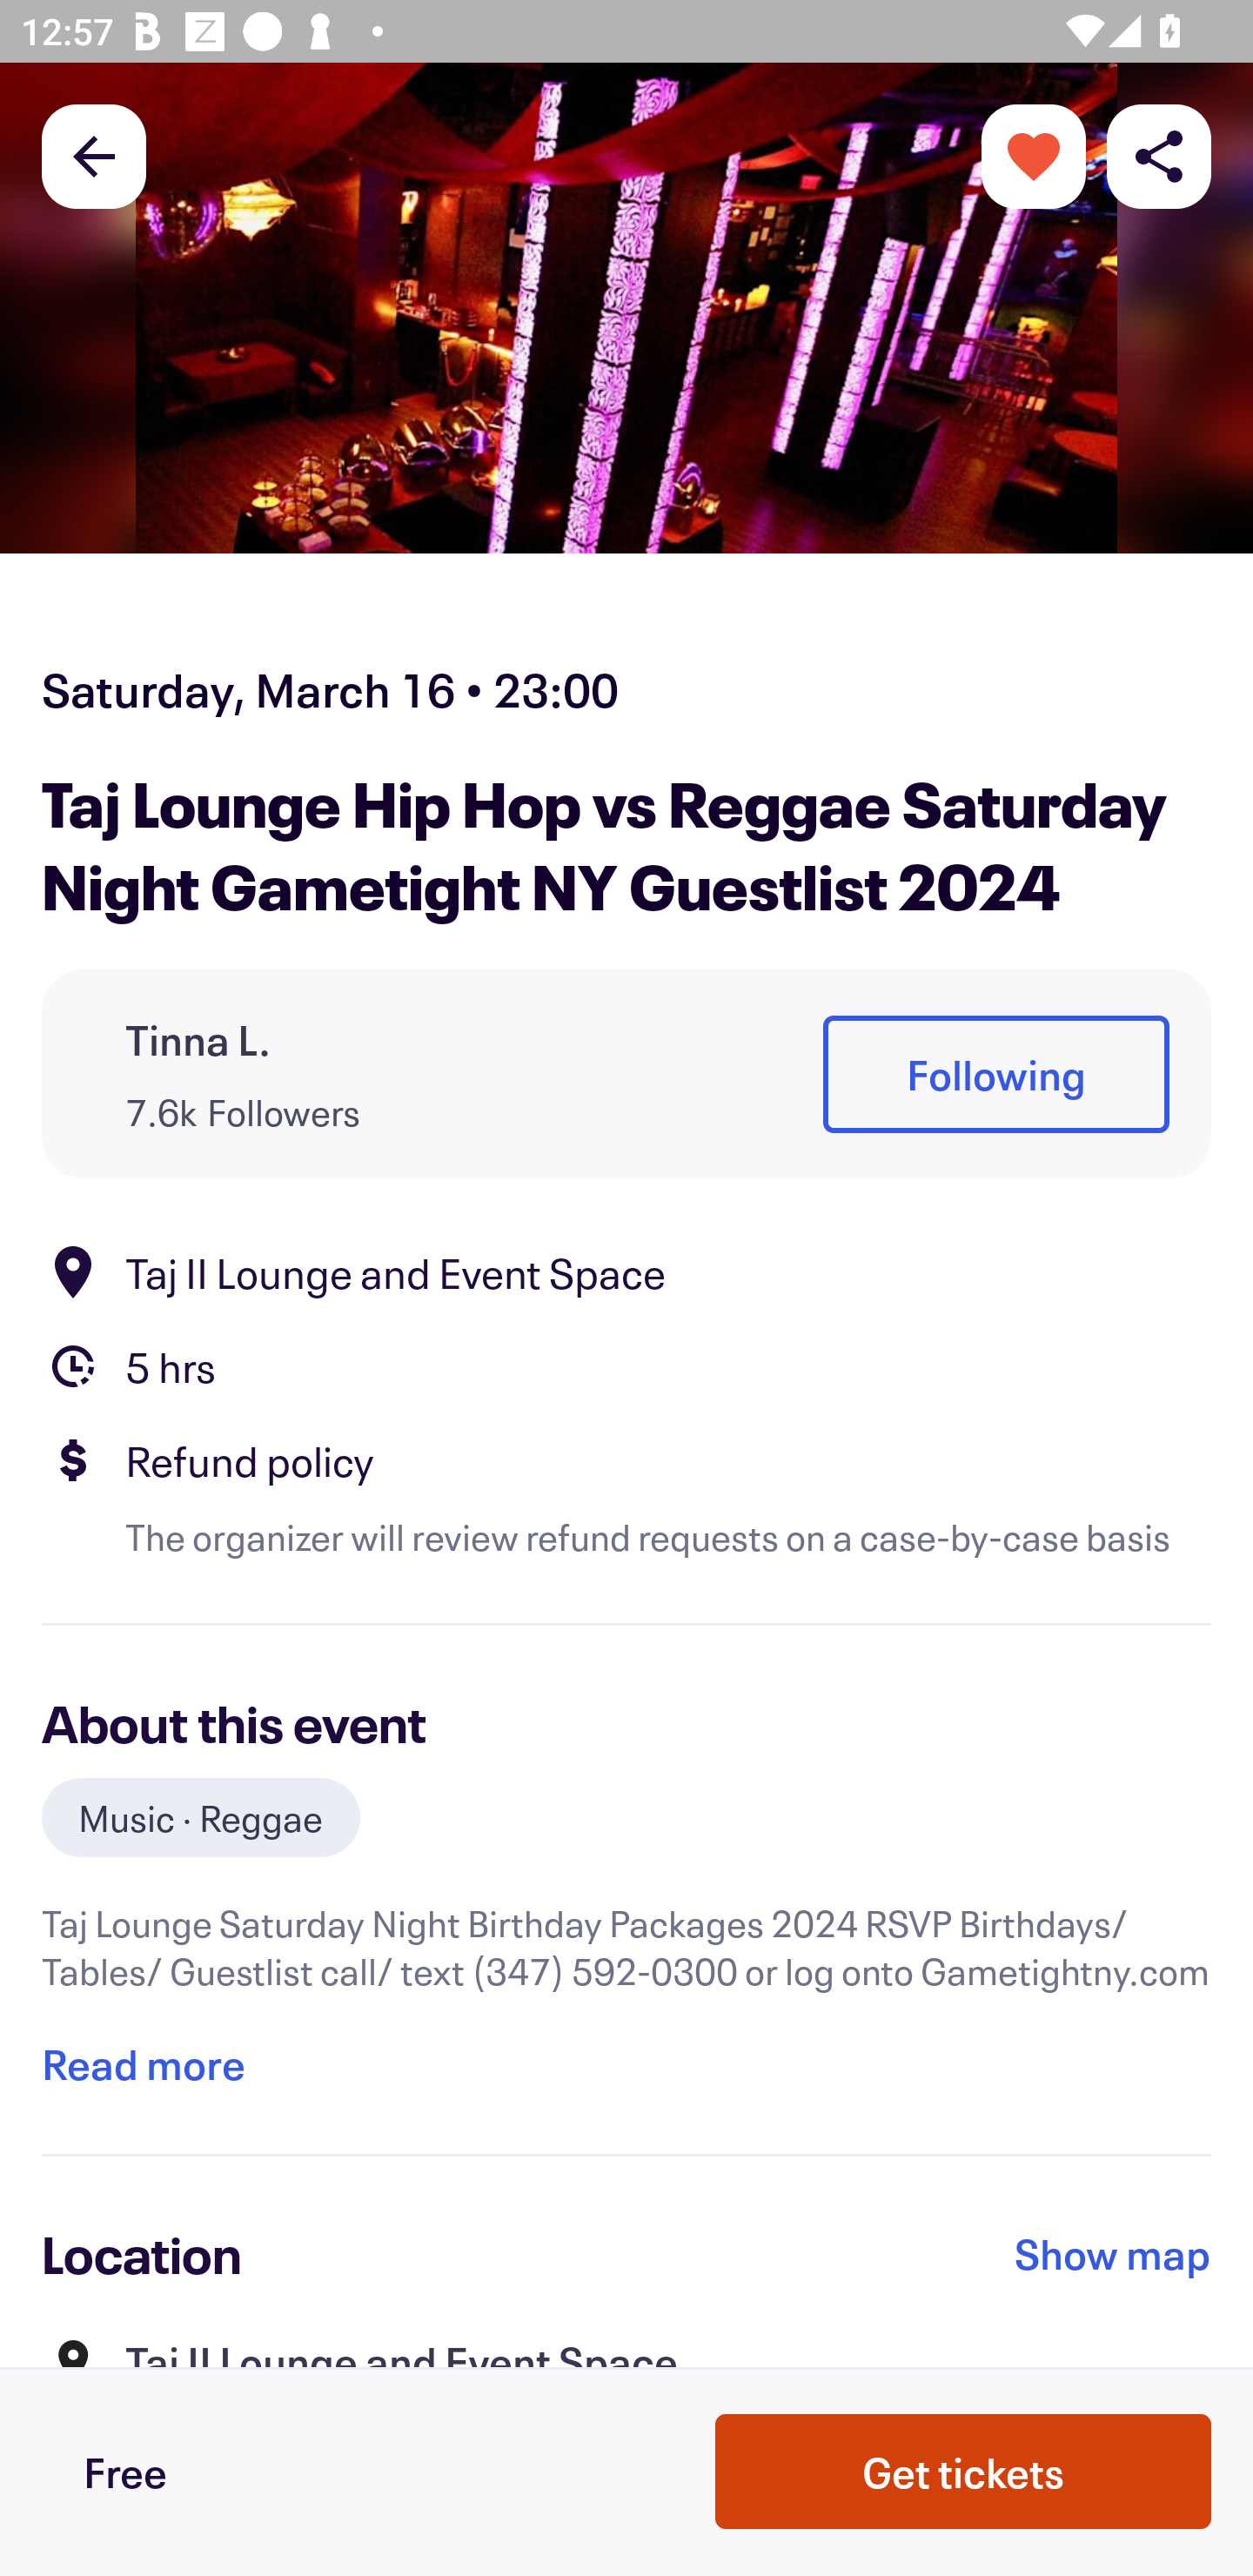 This screenshot has height=2576, width=1253. I want to click on More, so click(1034, 155).